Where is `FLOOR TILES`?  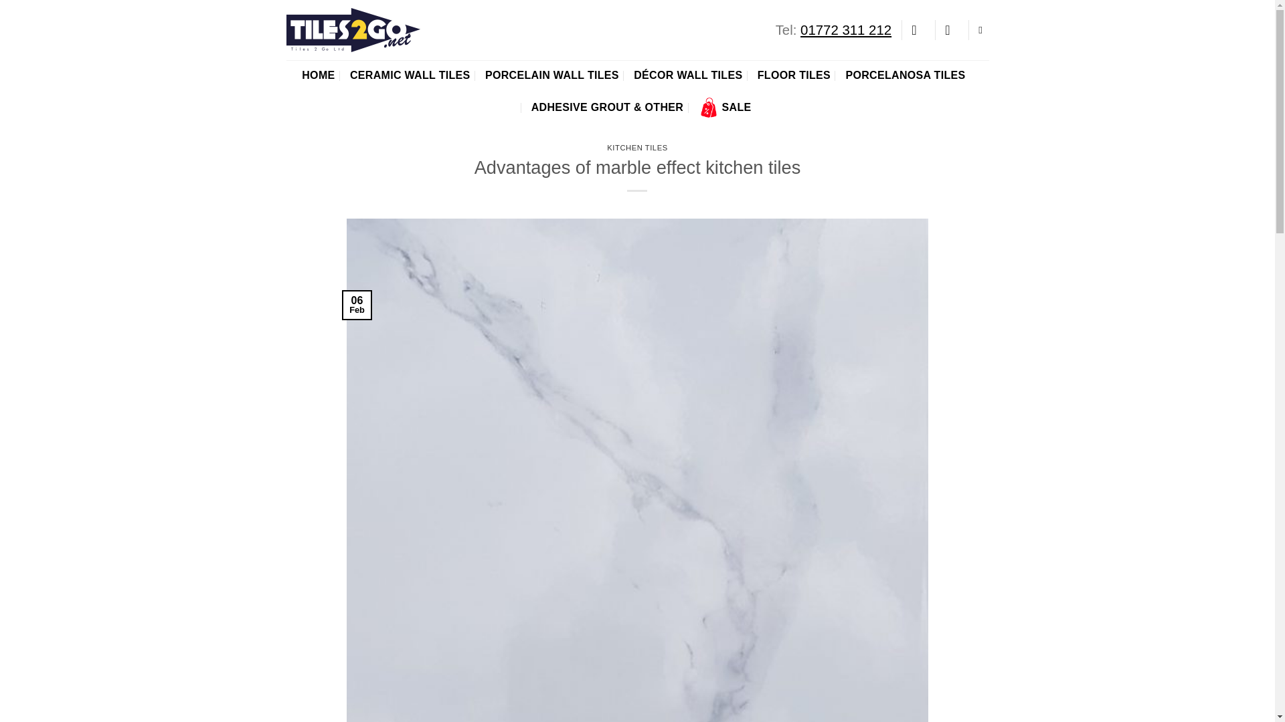 FLOOR TILES is located at coordinates (794, 75).